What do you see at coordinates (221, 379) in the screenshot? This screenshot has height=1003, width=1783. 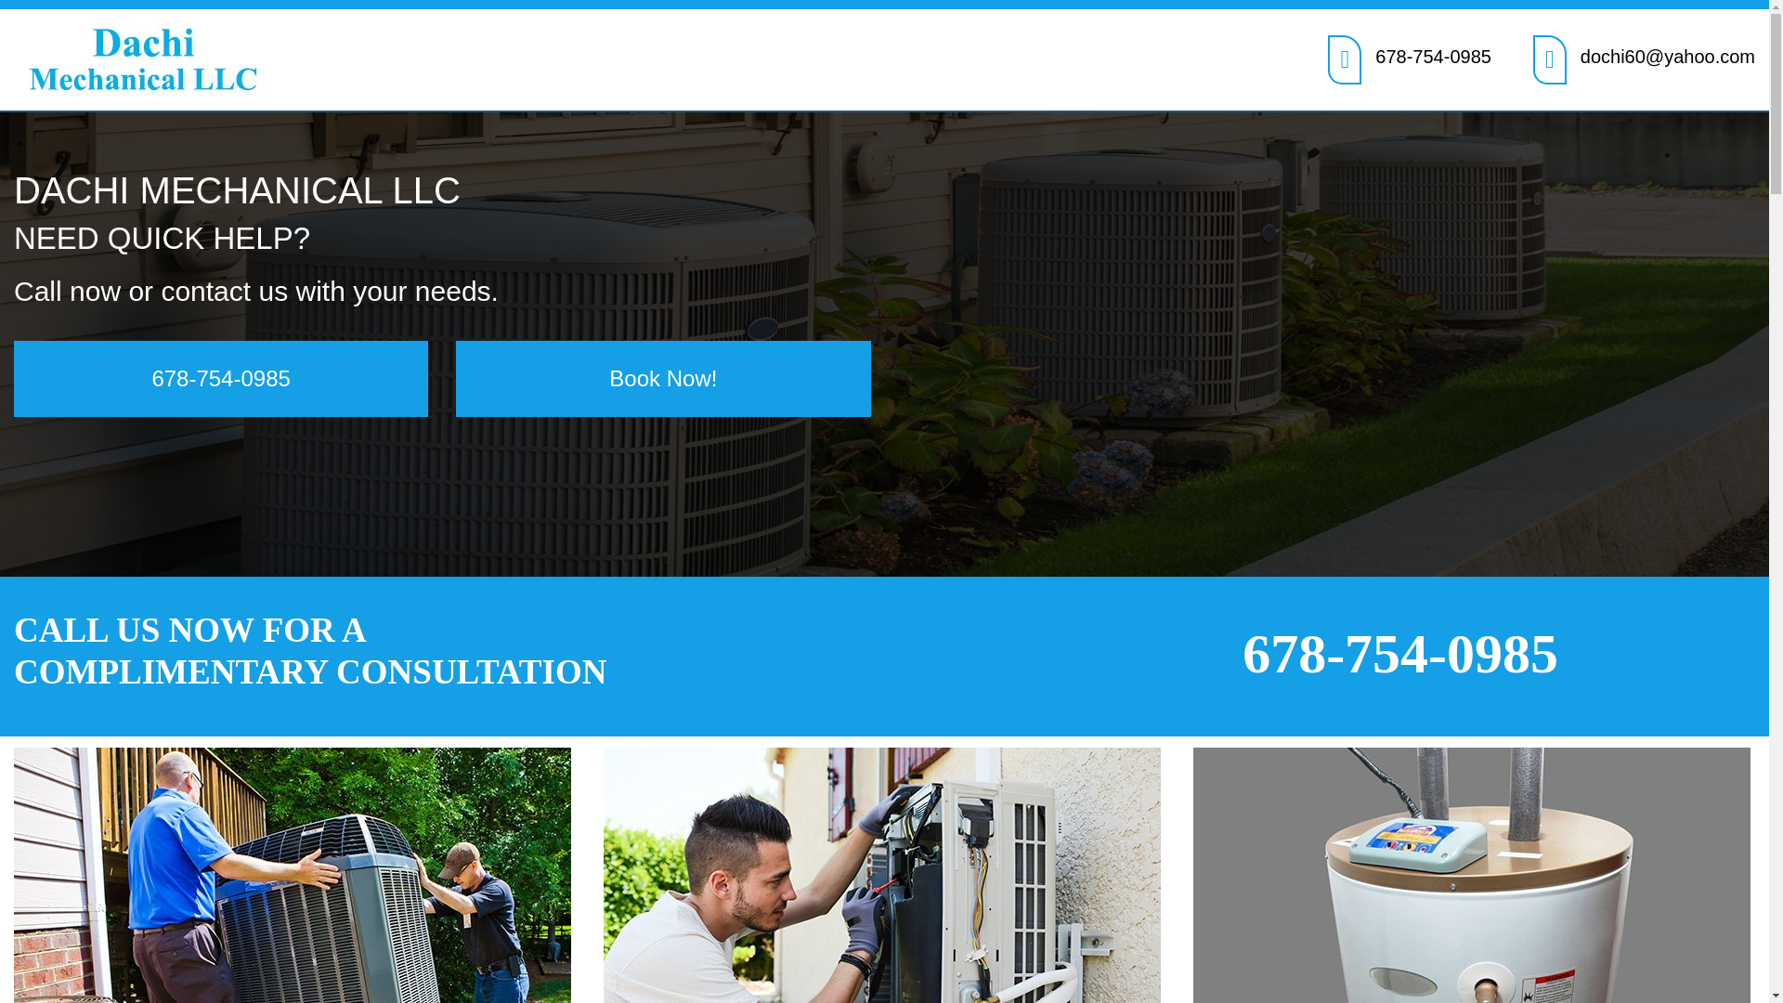 I see `678-754-0985` at bounding box center [221, 379].